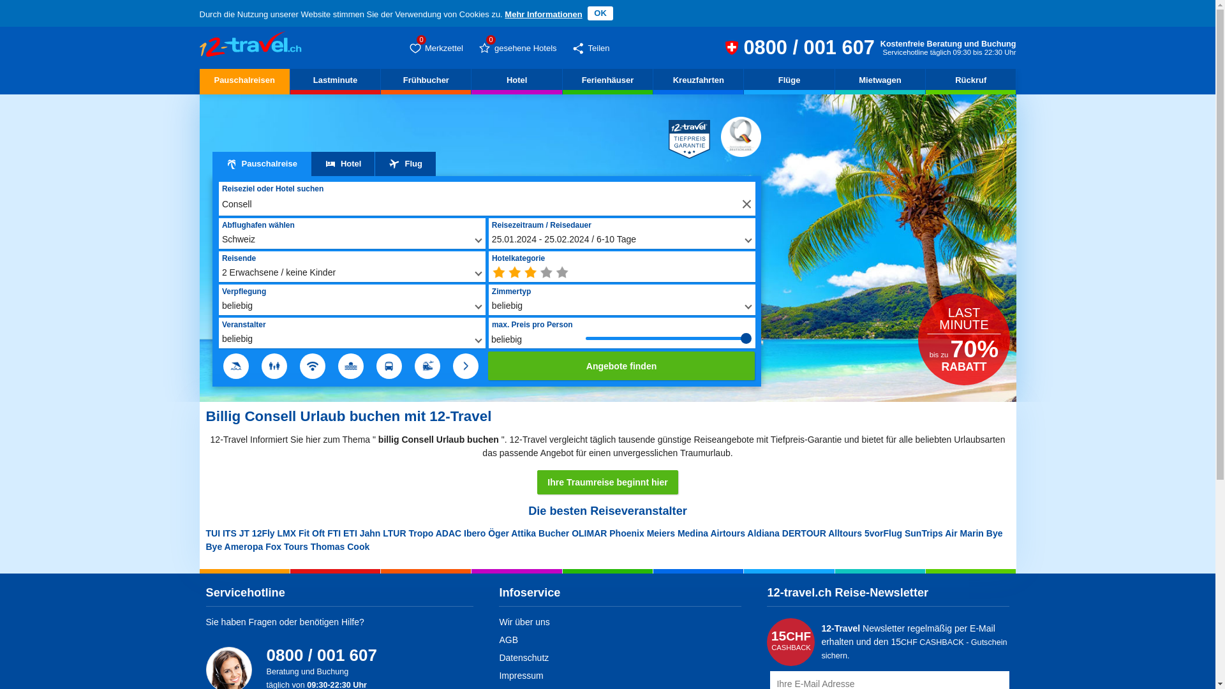  What do you see at coordinates (421, 533) in the screenshot?
I see `Tropo` at bounding box center [421, 533].